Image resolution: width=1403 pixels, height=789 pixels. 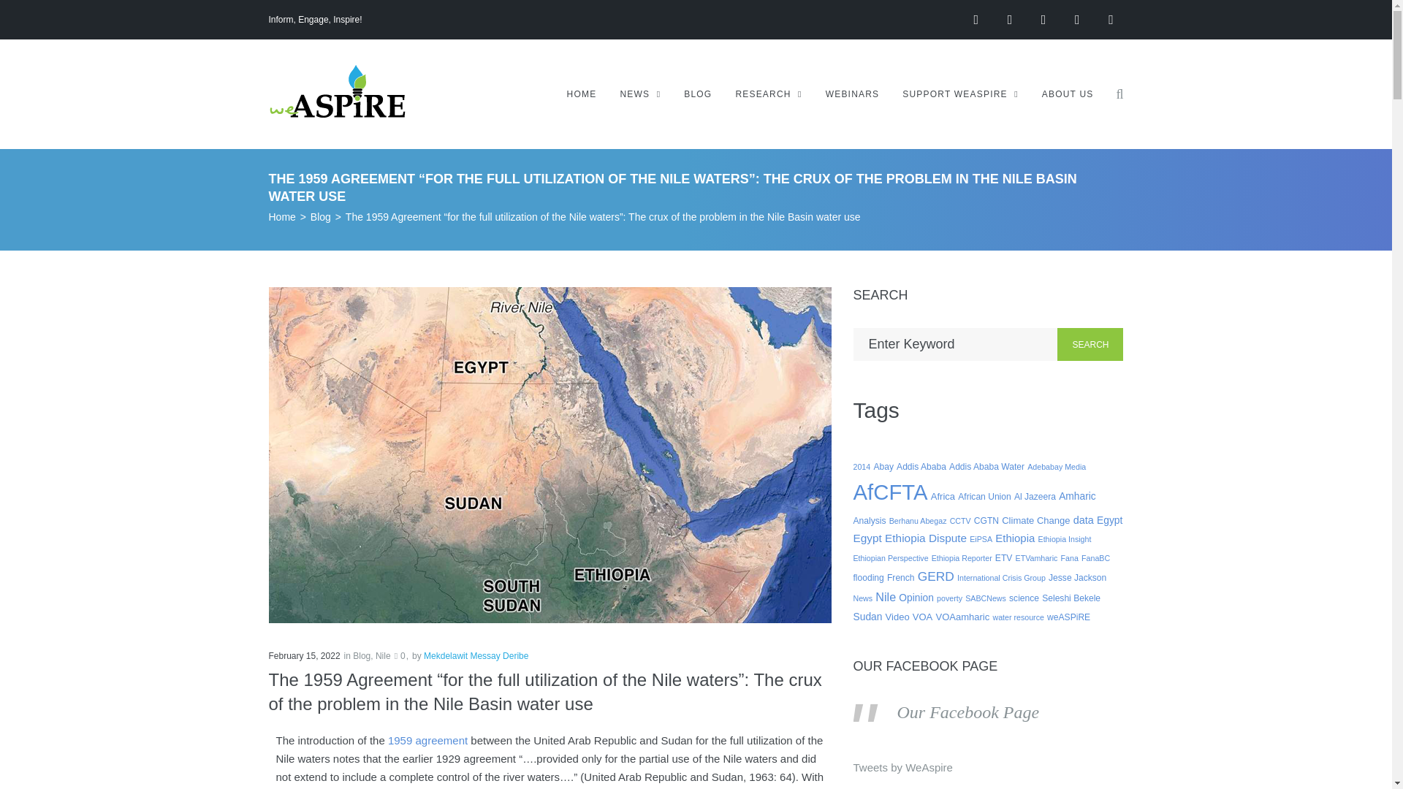 I want to click on Blog, so click(x=320, y=217).